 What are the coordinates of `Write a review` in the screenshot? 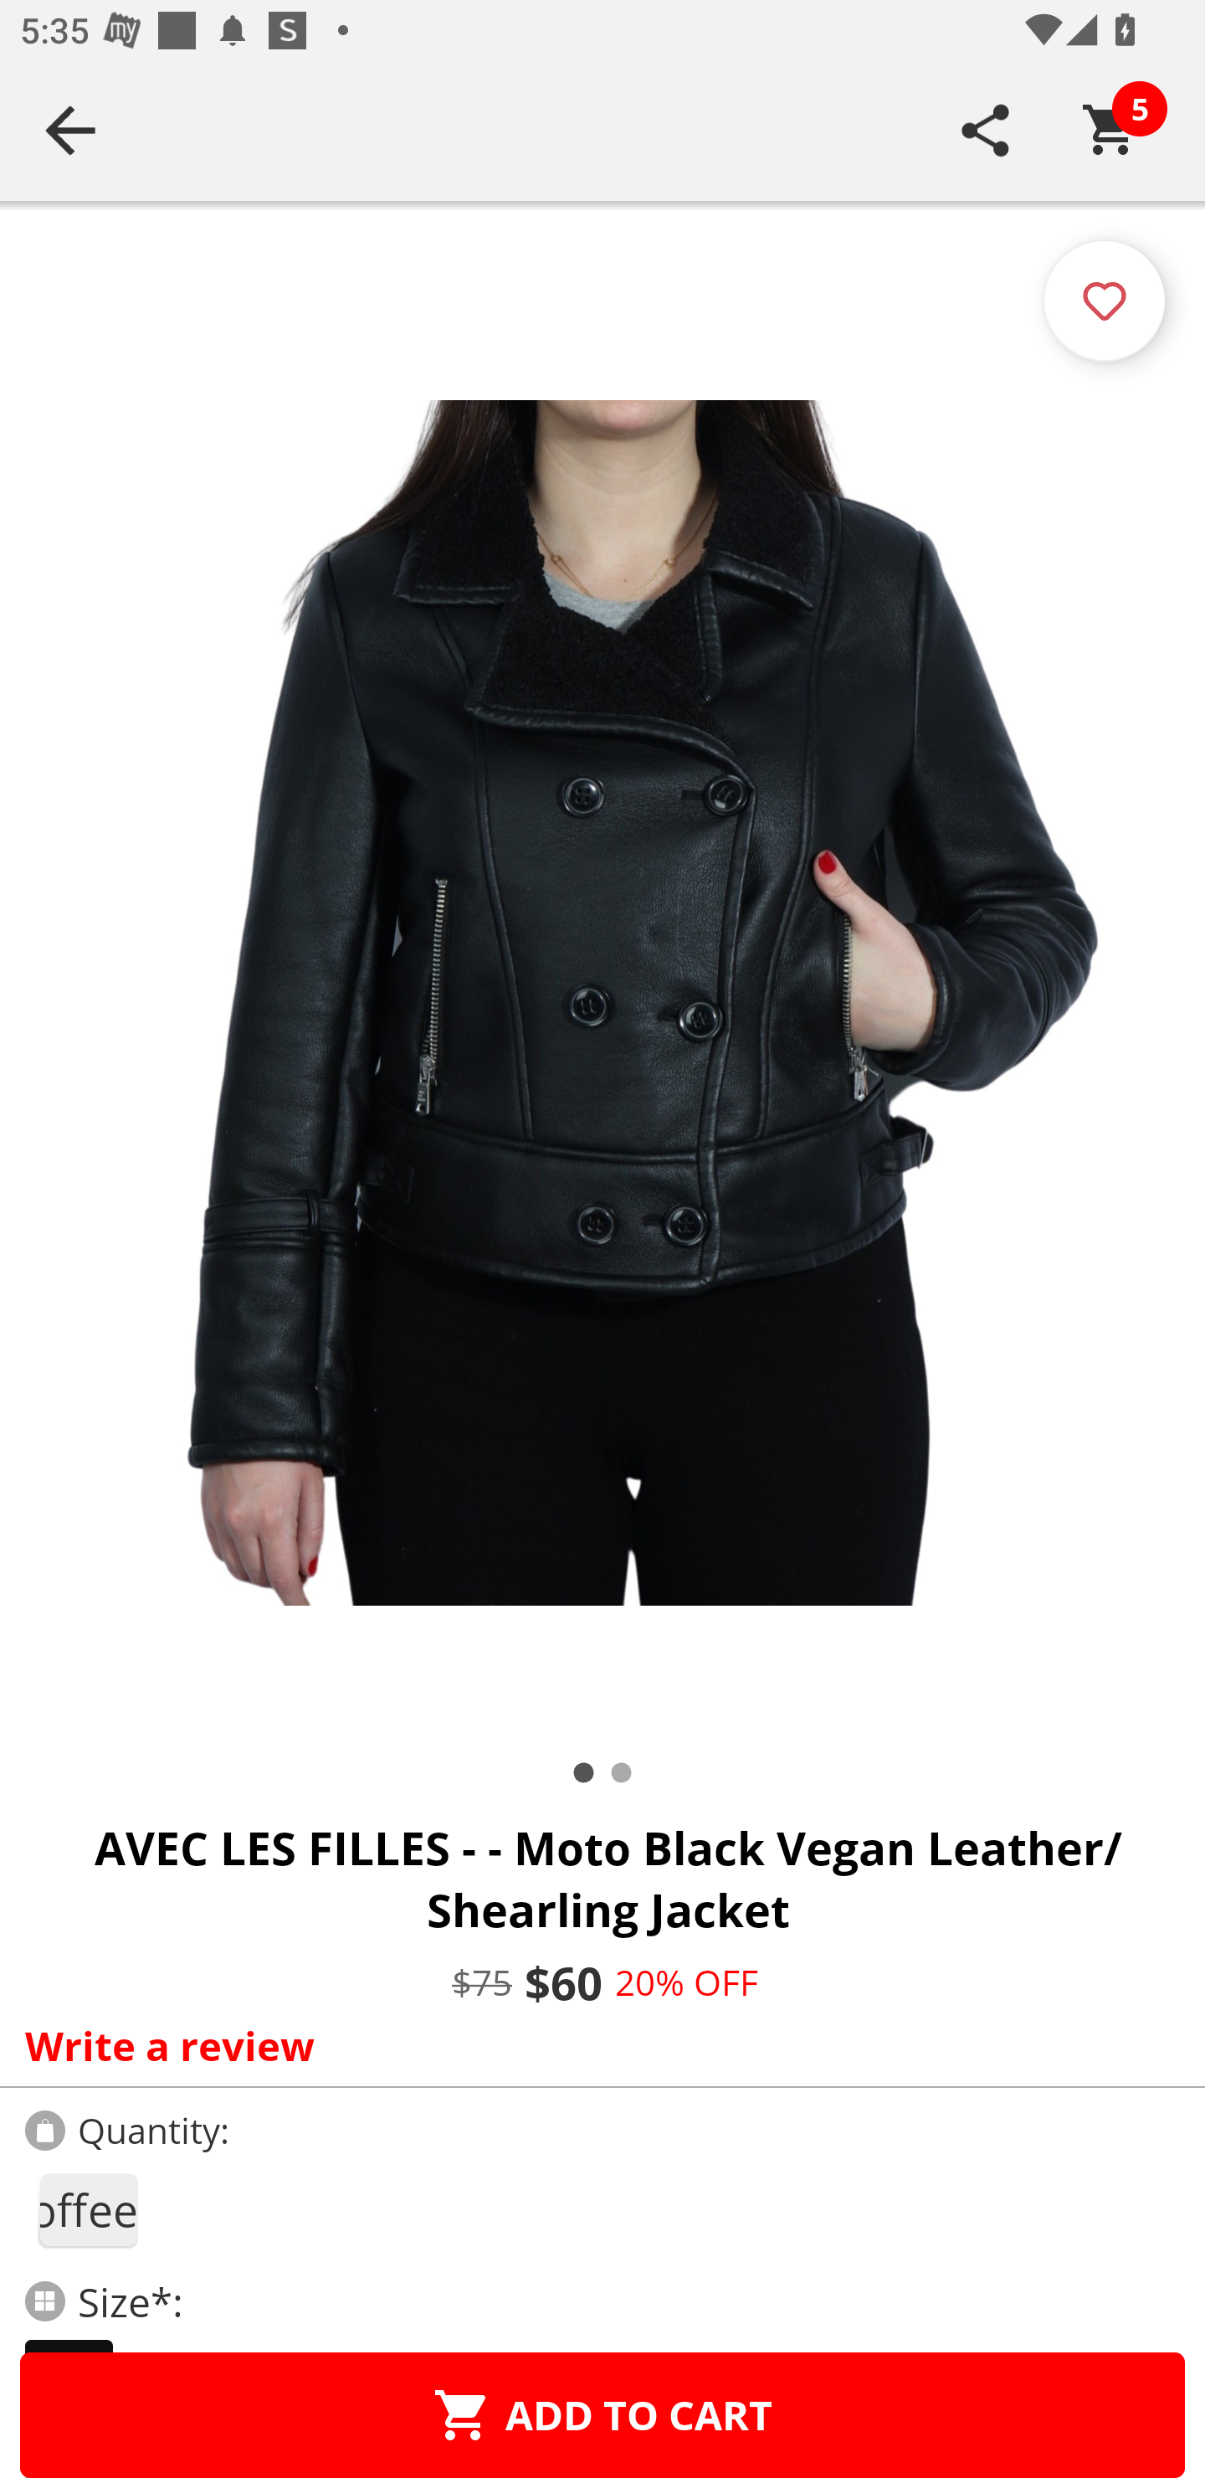 It's located at (596, 2045).